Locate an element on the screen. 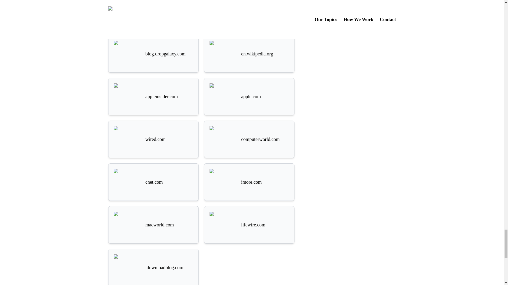 This screenshot has width=508, height=285. wired.com is located at coordinates (153, 139).